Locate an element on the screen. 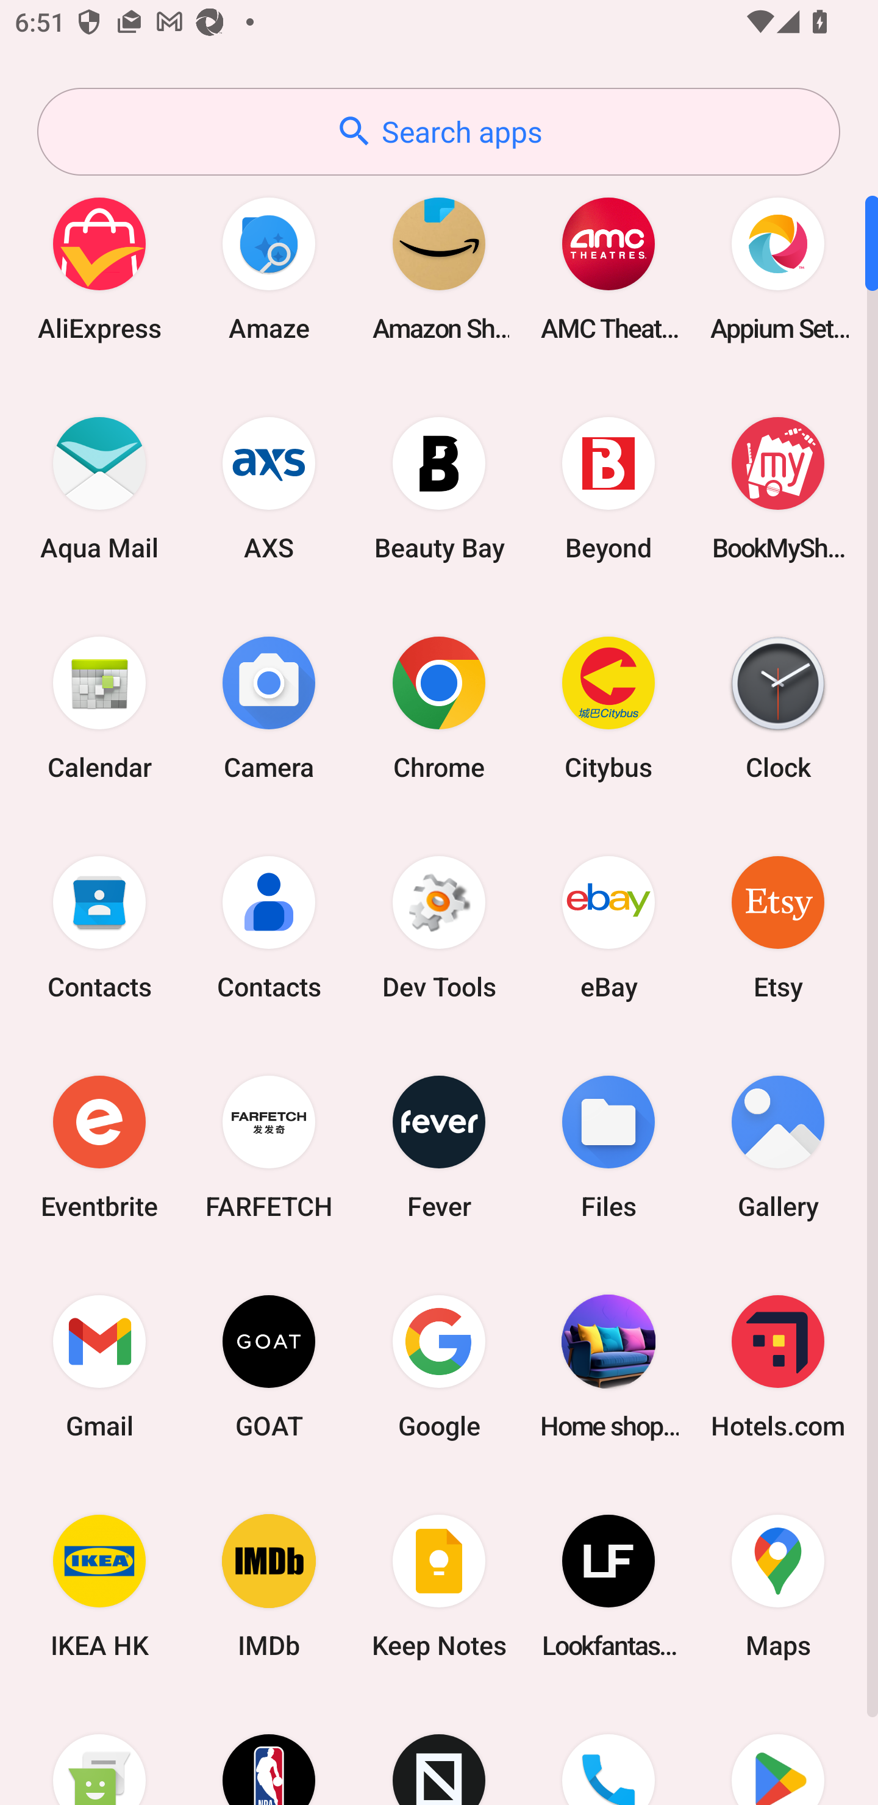  AMC Theatres is located at coordinates (609, 268).